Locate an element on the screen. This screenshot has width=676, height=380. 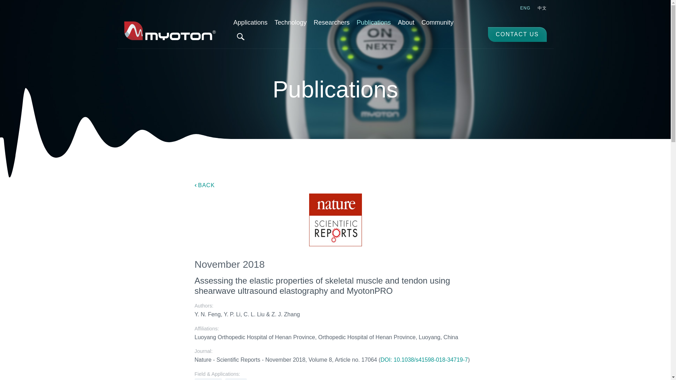
Community is located at coordinates (437, 23).